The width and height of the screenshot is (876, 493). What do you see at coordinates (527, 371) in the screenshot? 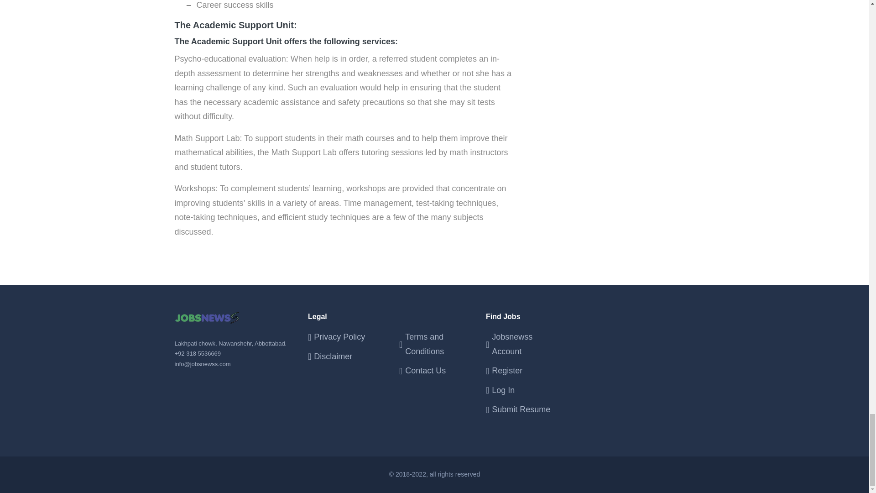
I see `Register` at bounding box center [527, 371].